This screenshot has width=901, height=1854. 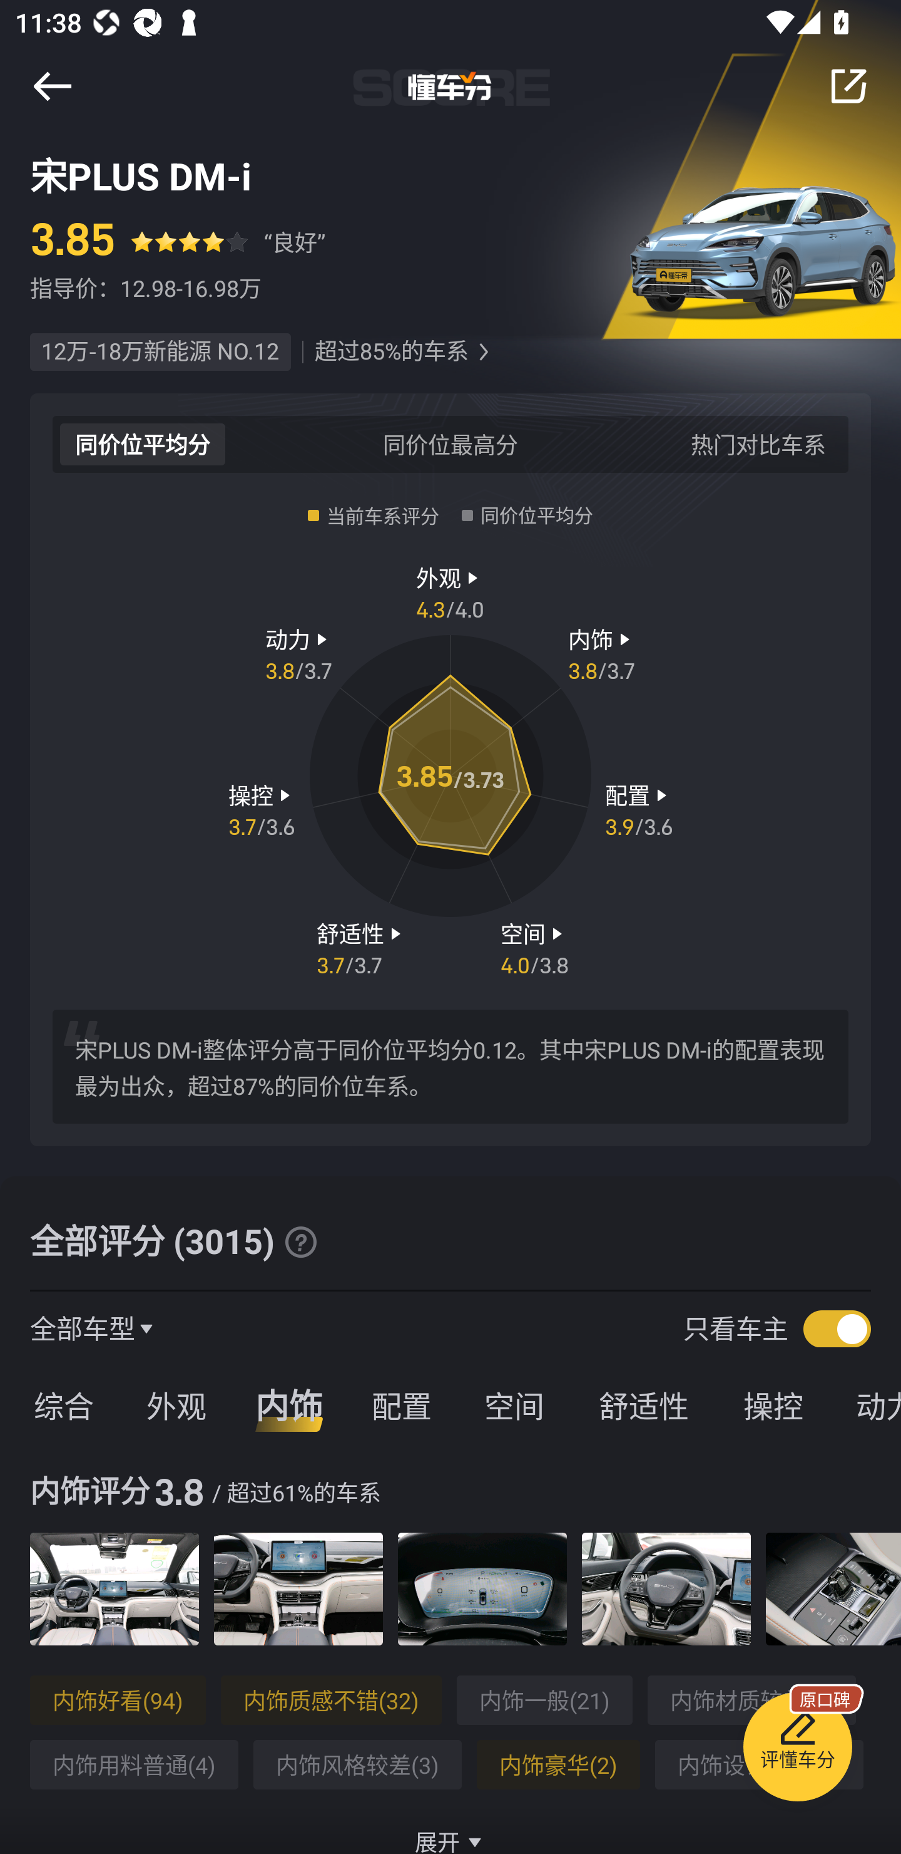 What do you see at coordinates (391, 352) in the screenshot?
I see `超过85%的车系` at bounding box center [391, 352].